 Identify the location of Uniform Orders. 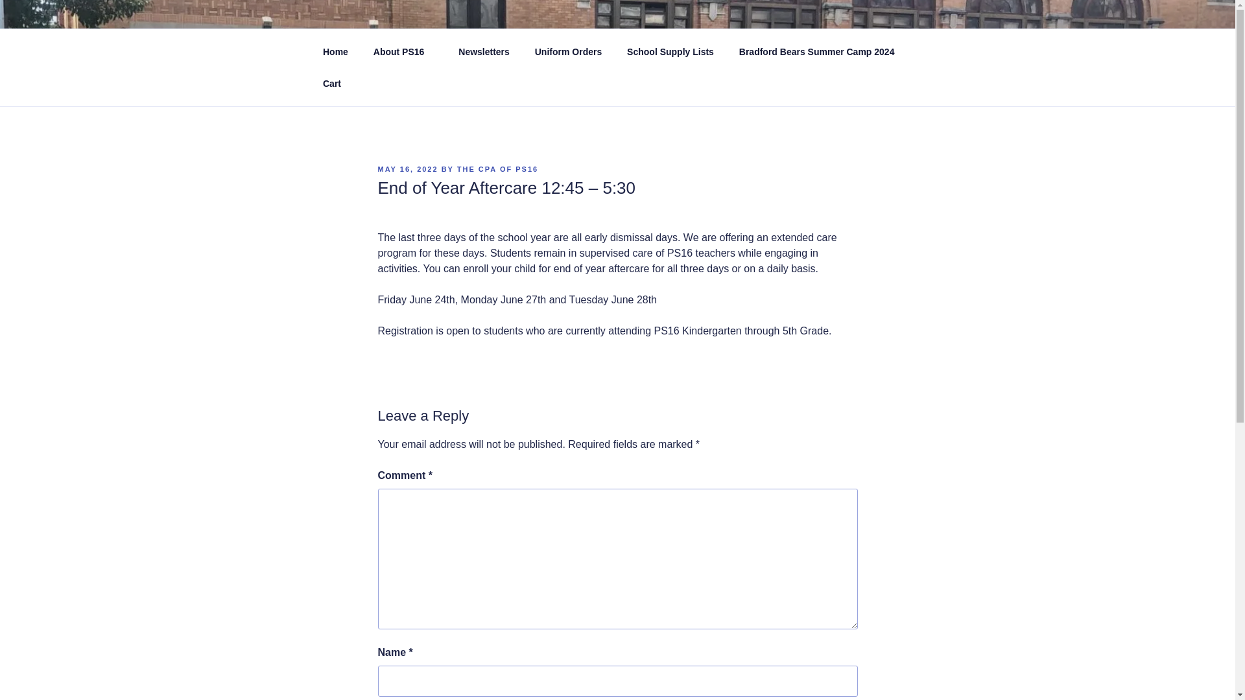
(567, 52).